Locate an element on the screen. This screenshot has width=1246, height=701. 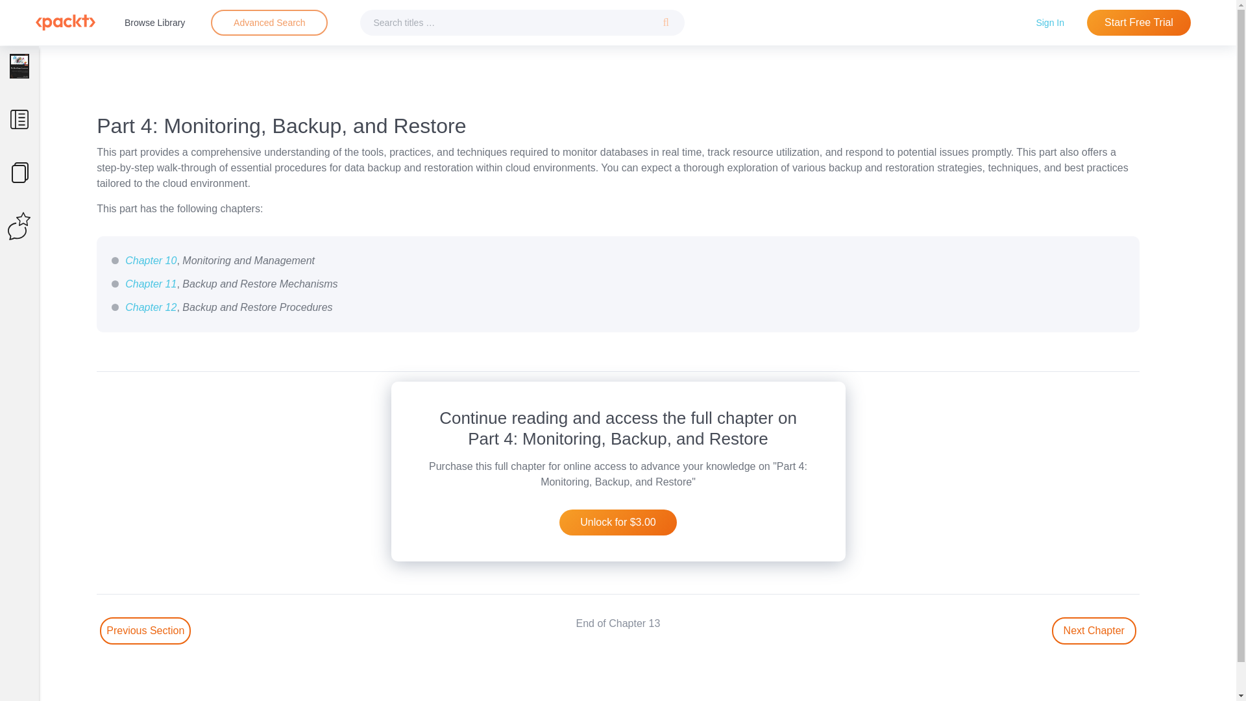
Go to next section is located at coordinates (1094, 631).